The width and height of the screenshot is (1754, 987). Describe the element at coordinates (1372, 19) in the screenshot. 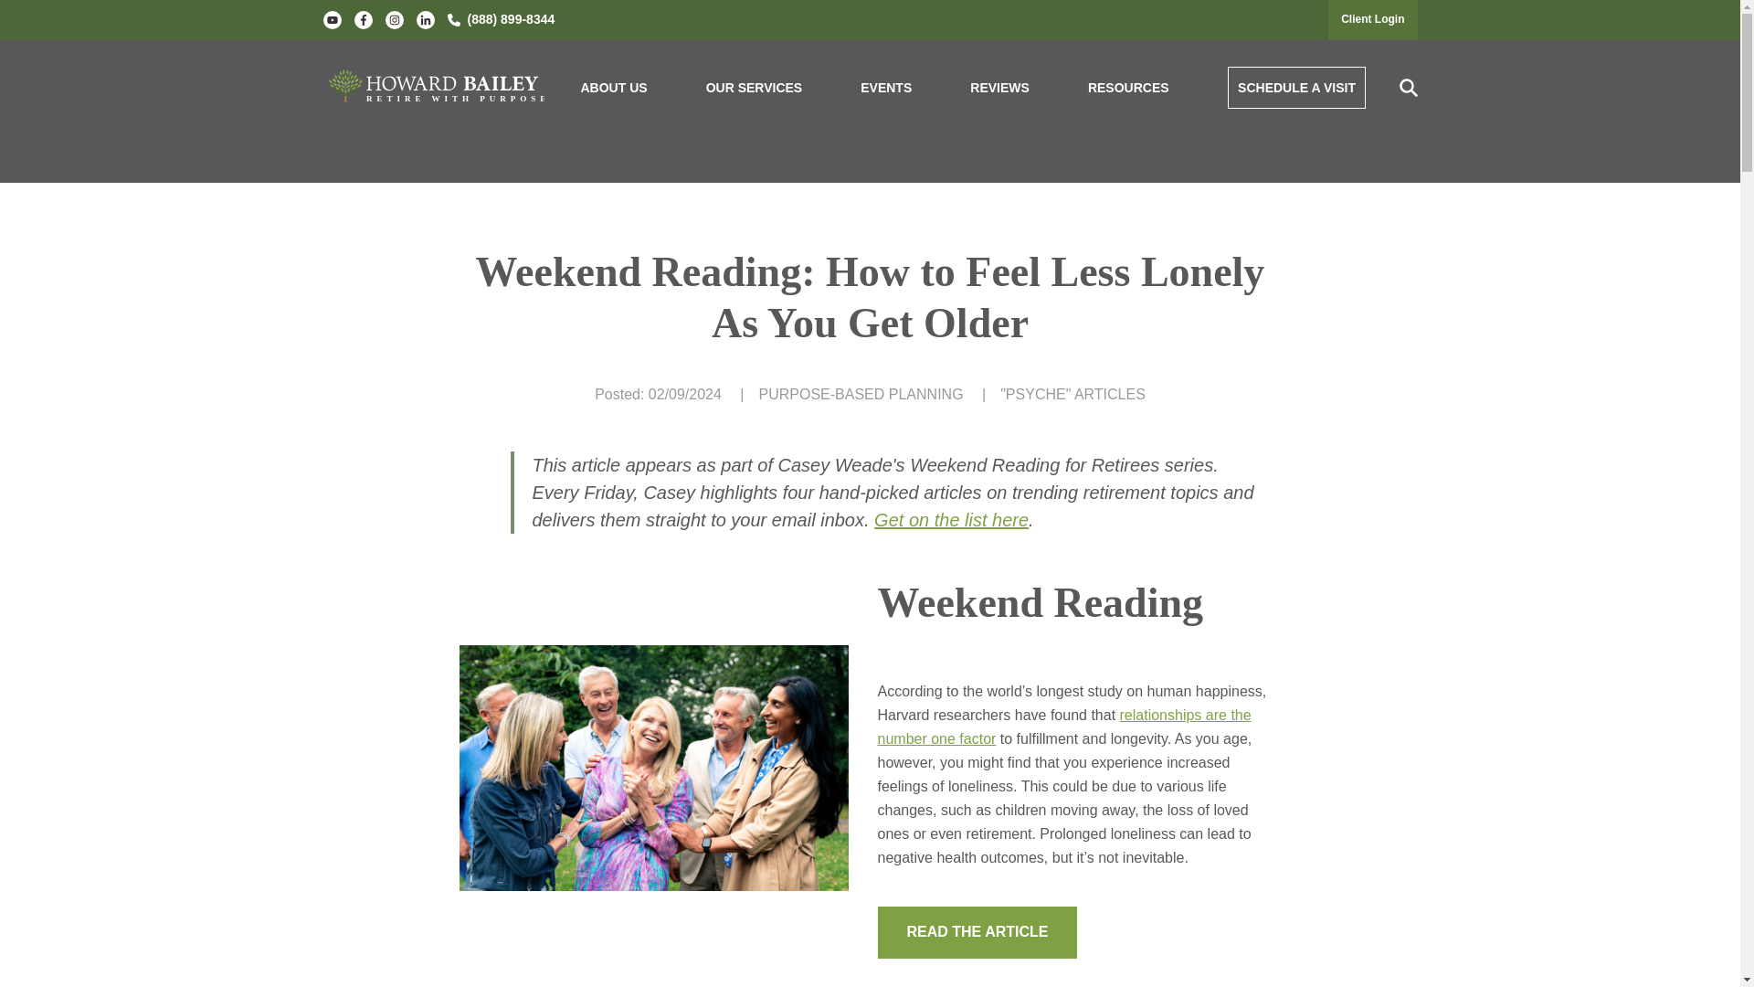

I see `Client Login` at that location.